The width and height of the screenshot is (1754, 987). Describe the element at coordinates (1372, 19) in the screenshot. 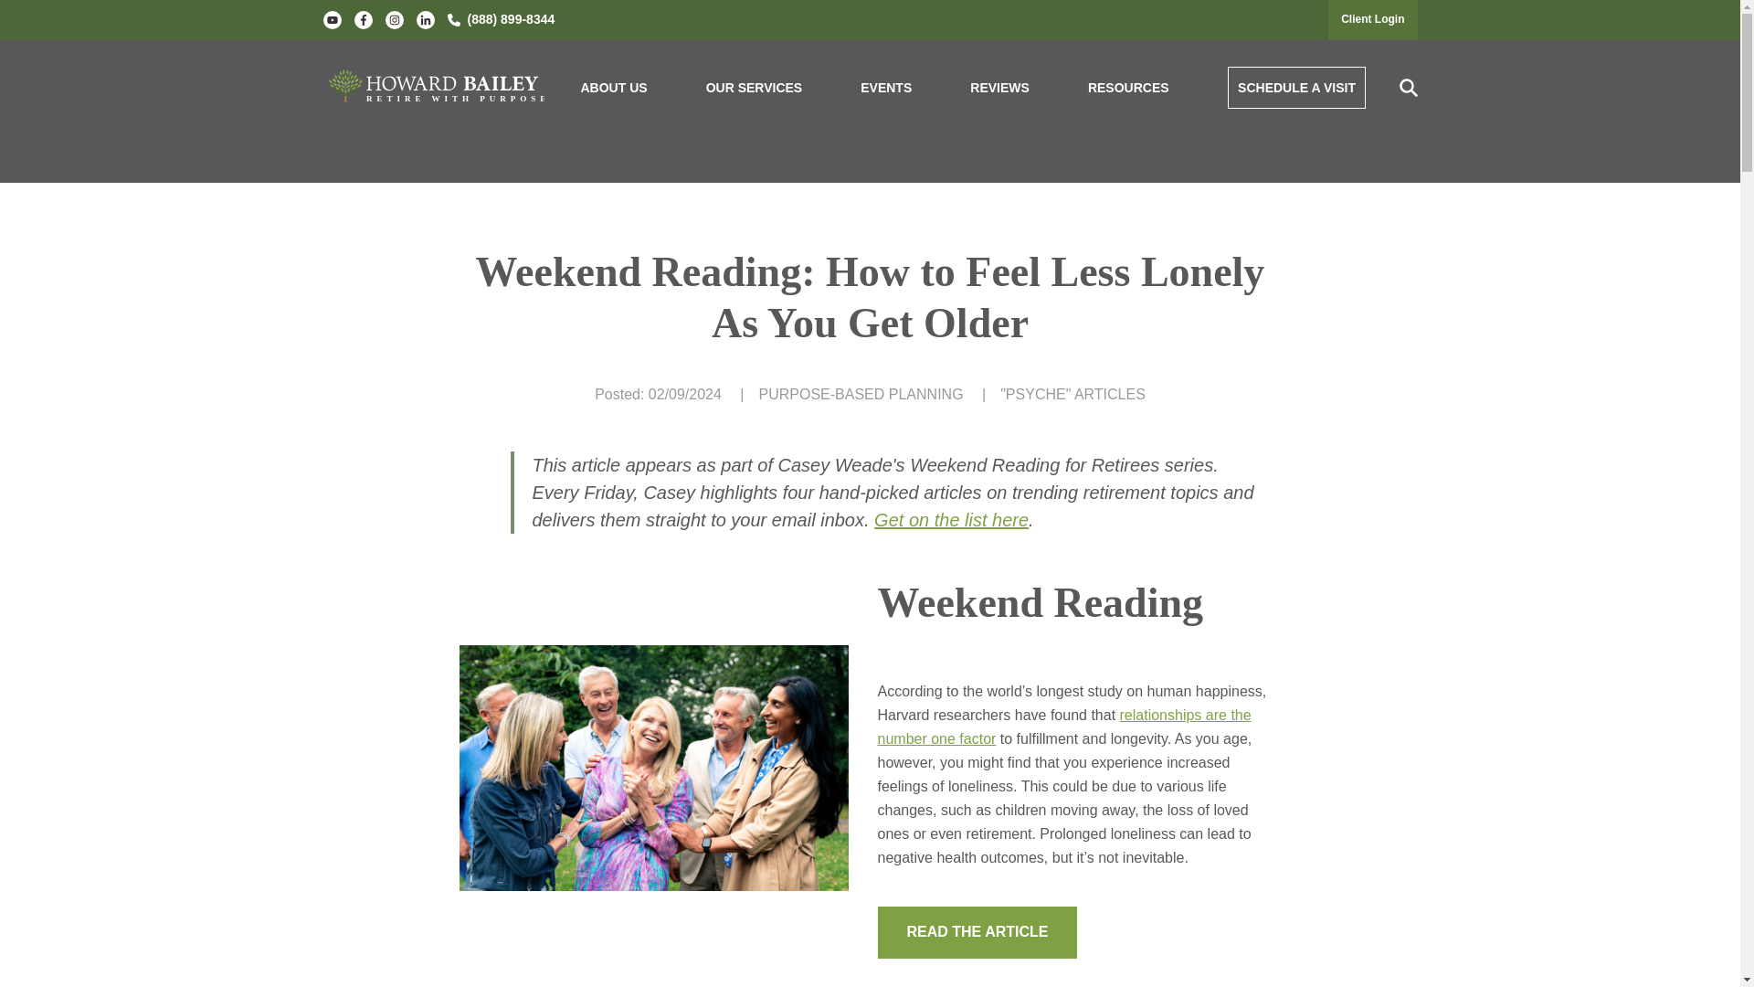

I see `Client Login` at that location.